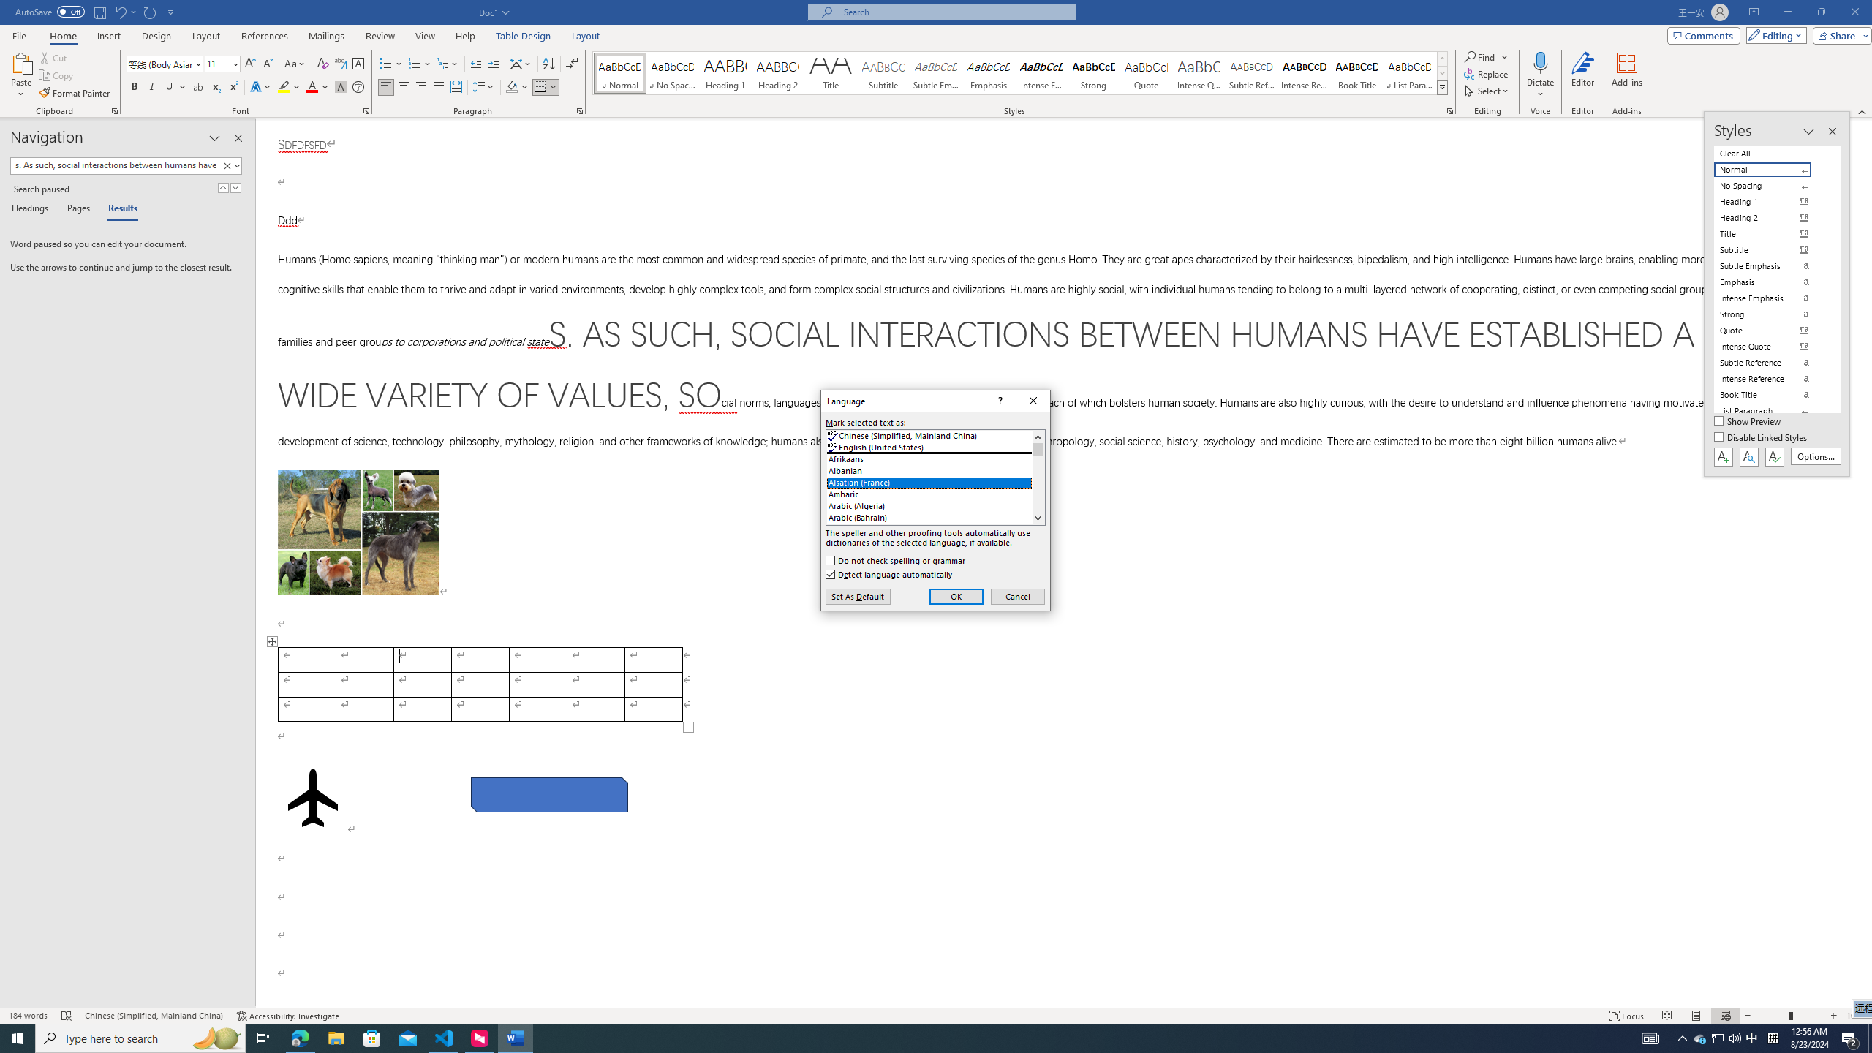 Image resolution: width=1872 pixels, height=1053 pixels. I want to click on Intense Quote, so click(1199, 73).